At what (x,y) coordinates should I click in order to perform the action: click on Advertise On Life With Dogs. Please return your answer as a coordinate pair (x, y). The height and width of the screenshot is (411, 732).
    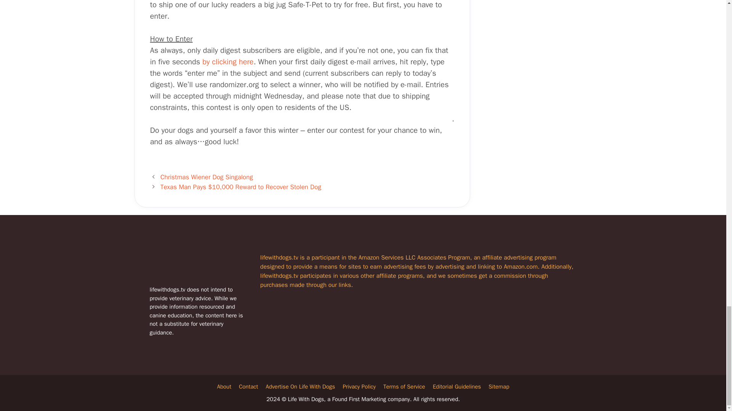
    Looking at the image, I should click on (300, 386).